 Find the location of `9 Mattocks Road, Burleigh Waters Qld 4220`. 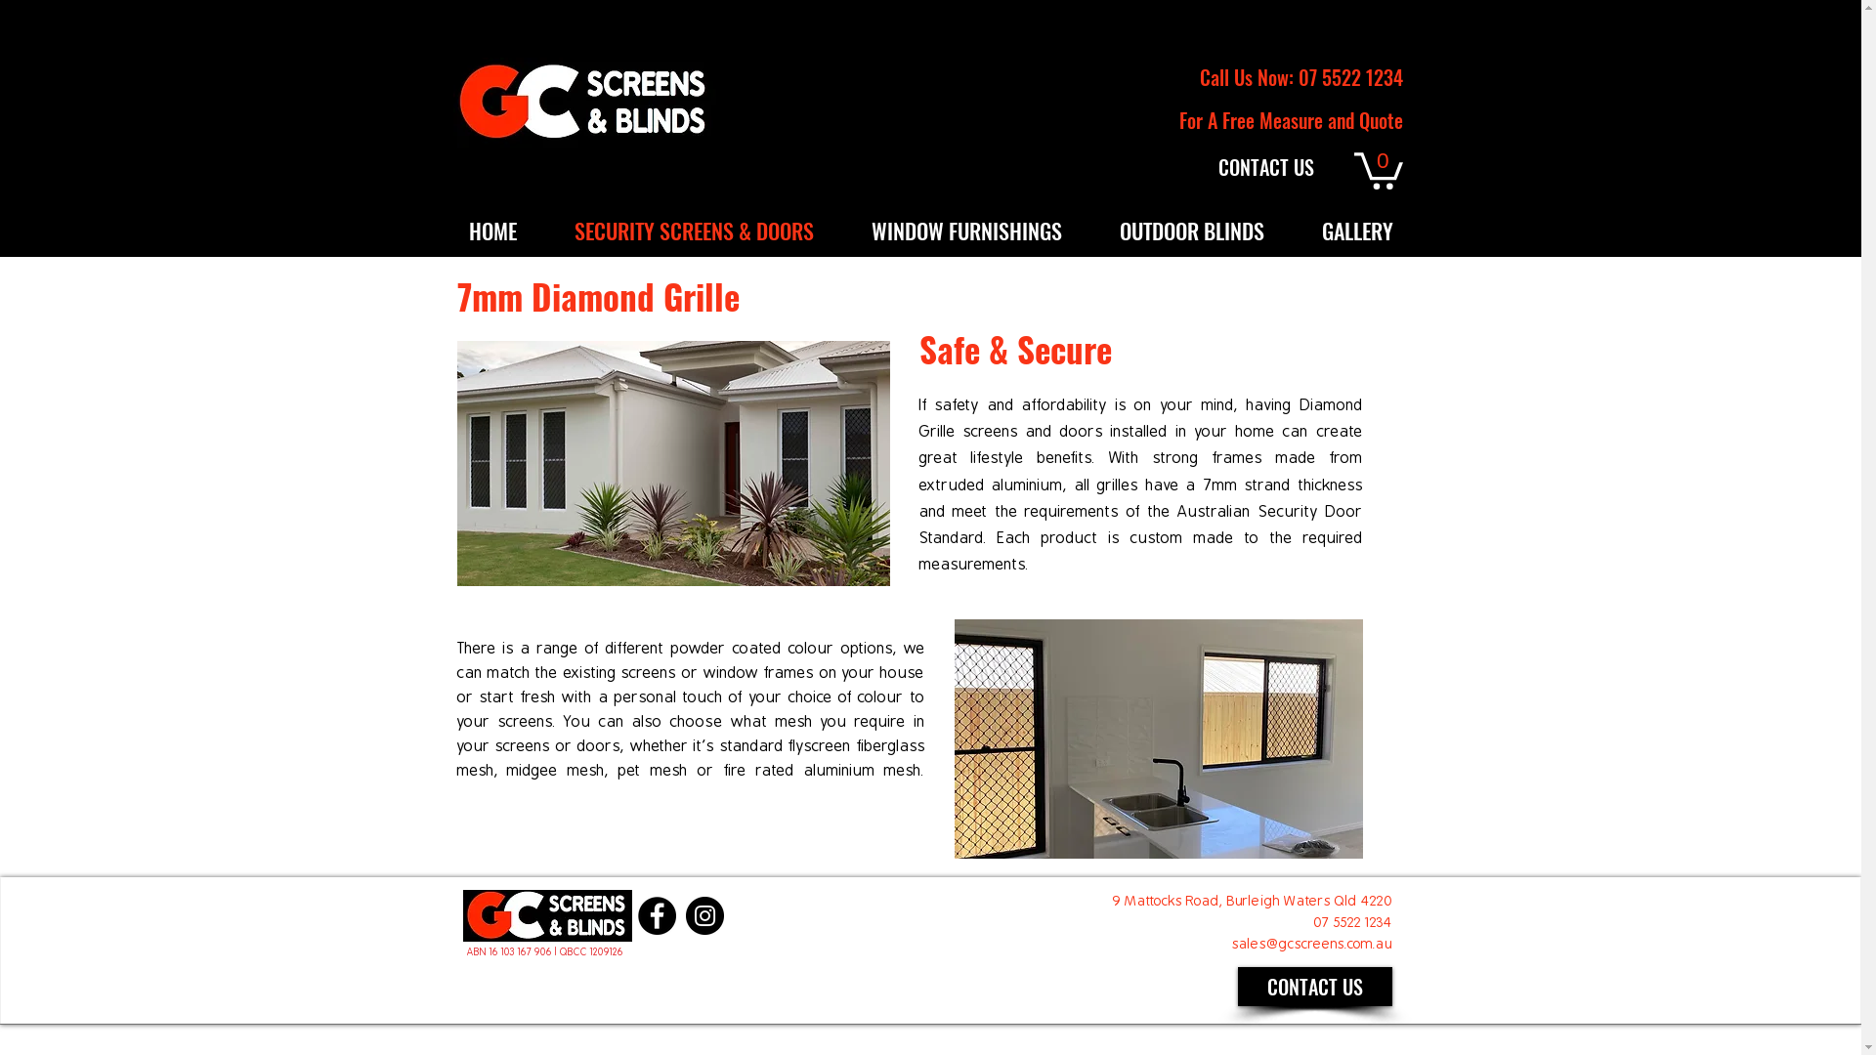

9 Mattocks Road, Burleigh Waters Qld 4220 is located at coordinates (1252, 901).